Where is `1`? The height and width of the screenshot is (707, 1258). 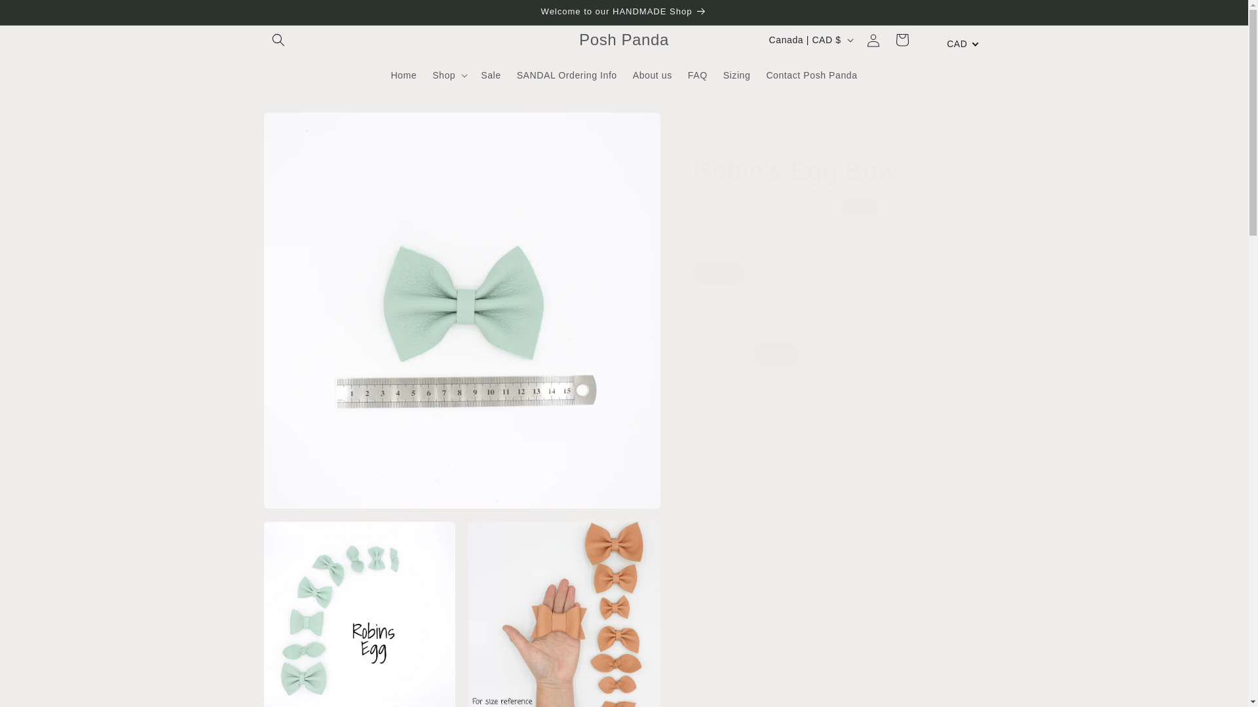
1 is located at coordinates (739, 408).